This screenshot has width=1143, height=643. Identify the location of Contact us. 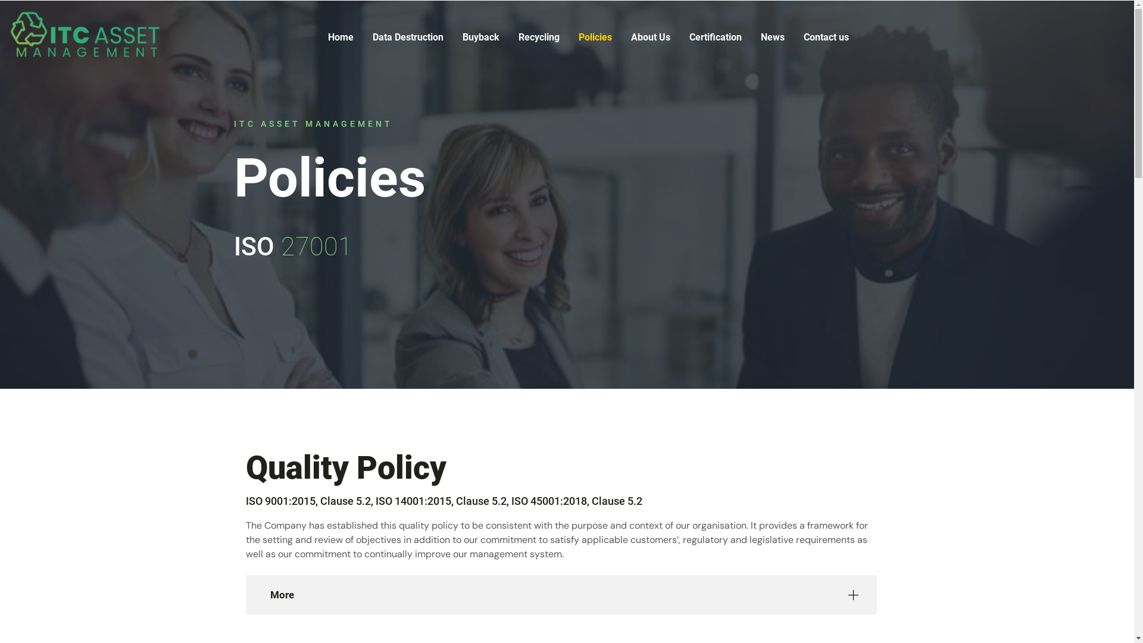
(826, 38).